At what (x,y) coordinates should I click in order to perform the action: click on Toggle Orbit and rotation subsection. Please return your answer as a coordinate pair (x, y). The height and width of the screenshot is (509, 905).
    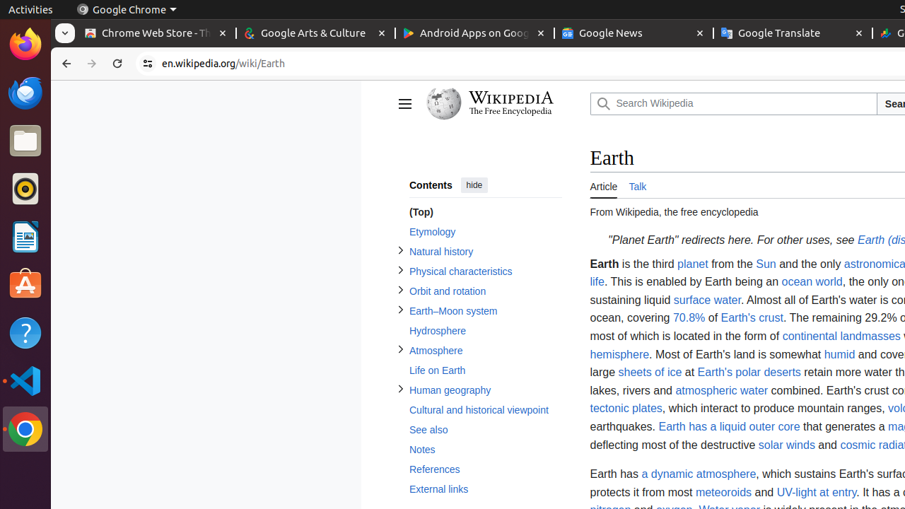
    Looking at the image, I should click on (400, 290).